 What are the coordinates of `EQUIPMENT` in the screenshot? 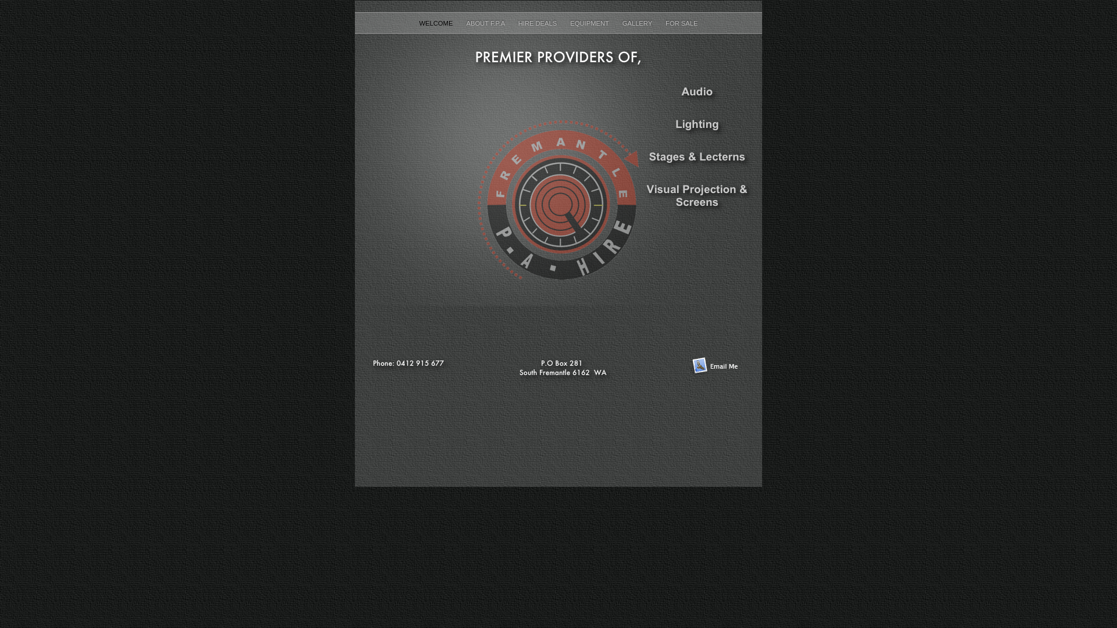 It's located at (590, 23).